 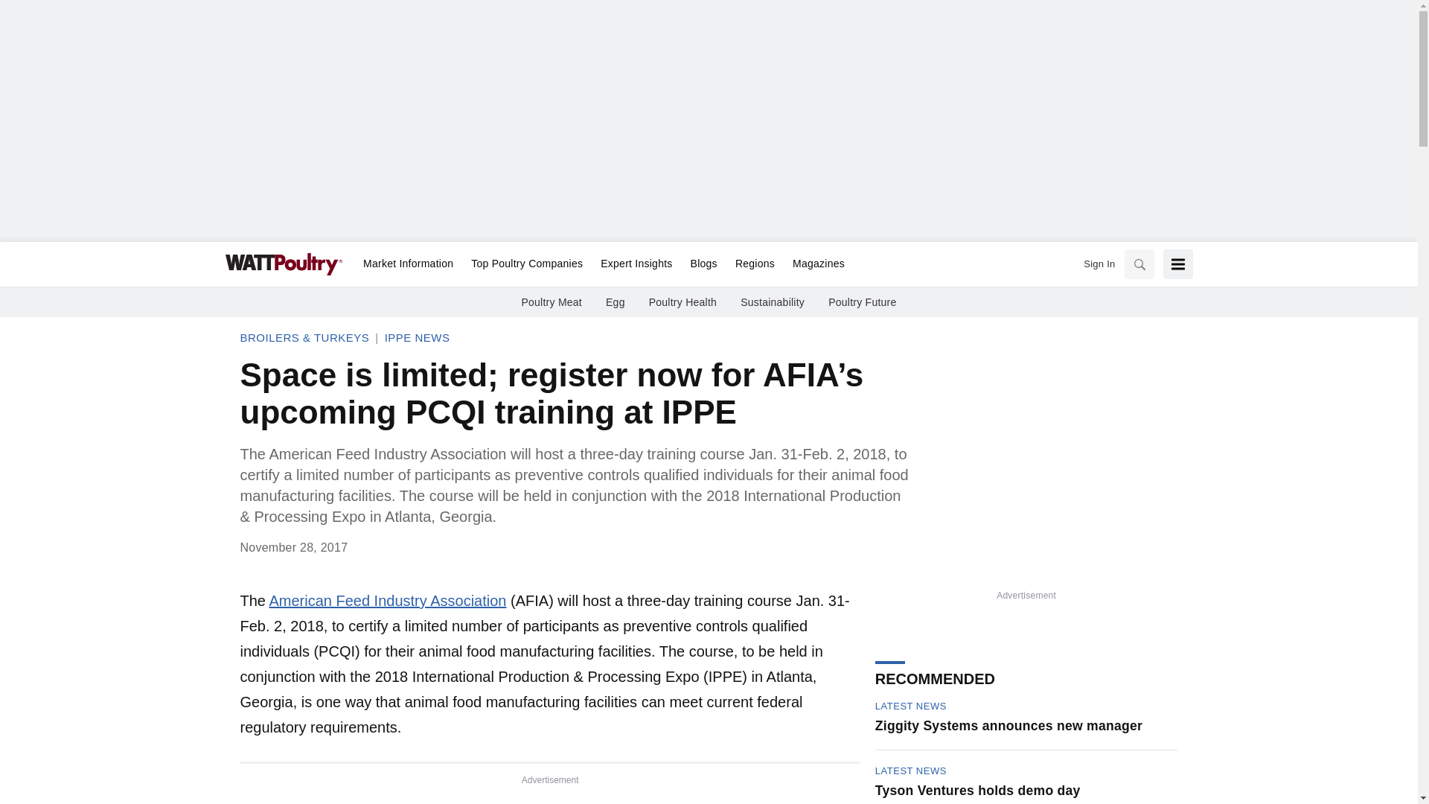 I want to click on Poultry Health, so click(x=682, y=302).